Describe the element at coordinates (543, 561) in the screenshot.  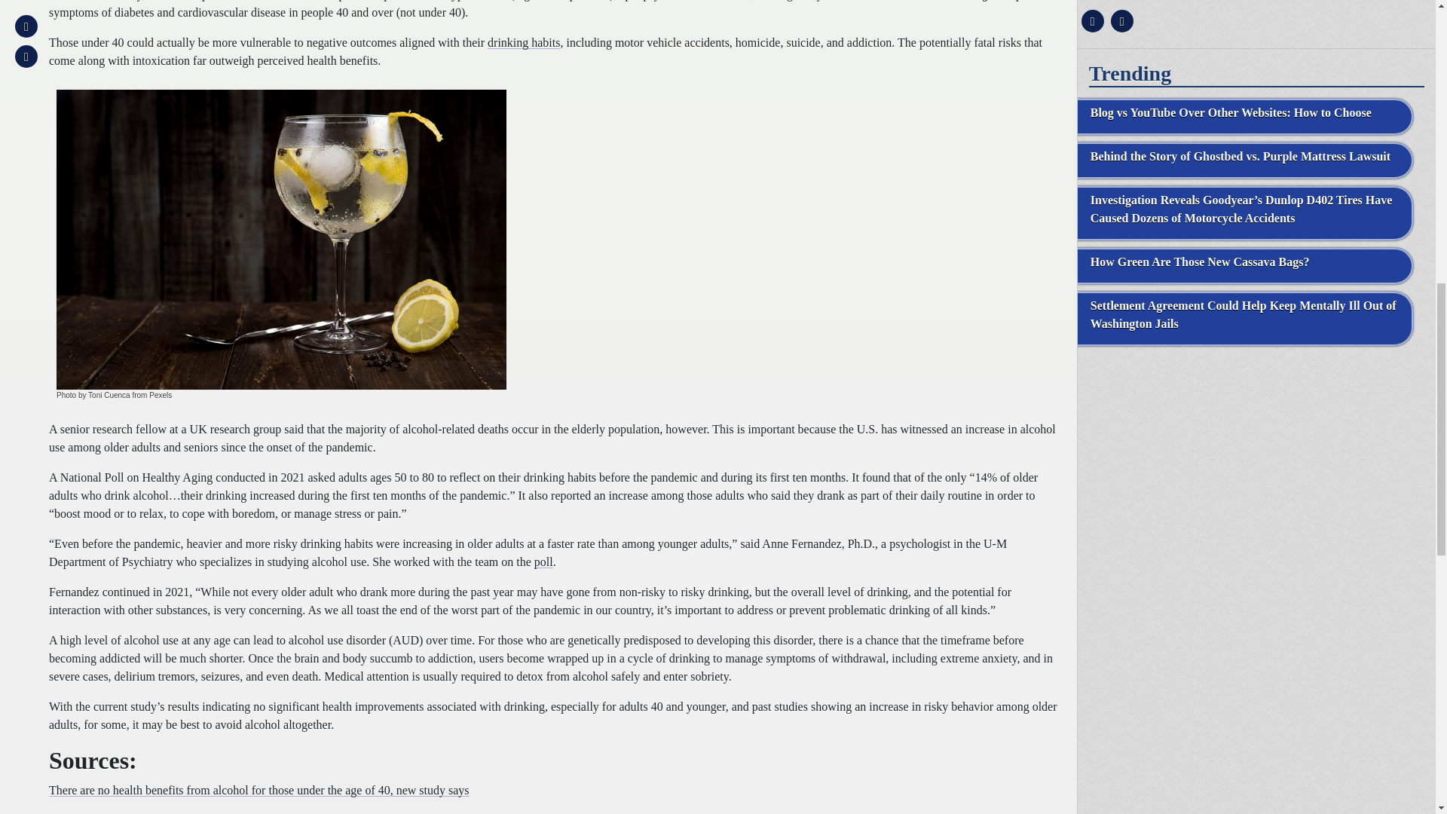
I see `poll` at that location.